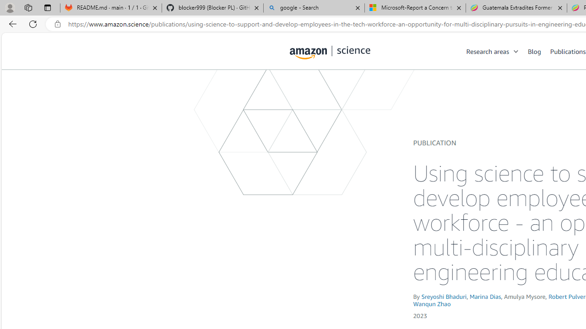 The height and width of the screenshot is (329, 586). Describe the element at coordinates (488, 51) in the screenshot. I see `Research areas` at that location.